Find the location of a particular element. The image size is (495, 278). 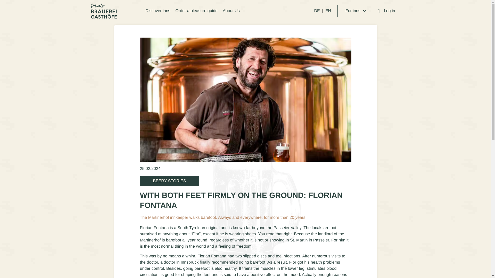

Discover inns is located at coordinates (158, 11).